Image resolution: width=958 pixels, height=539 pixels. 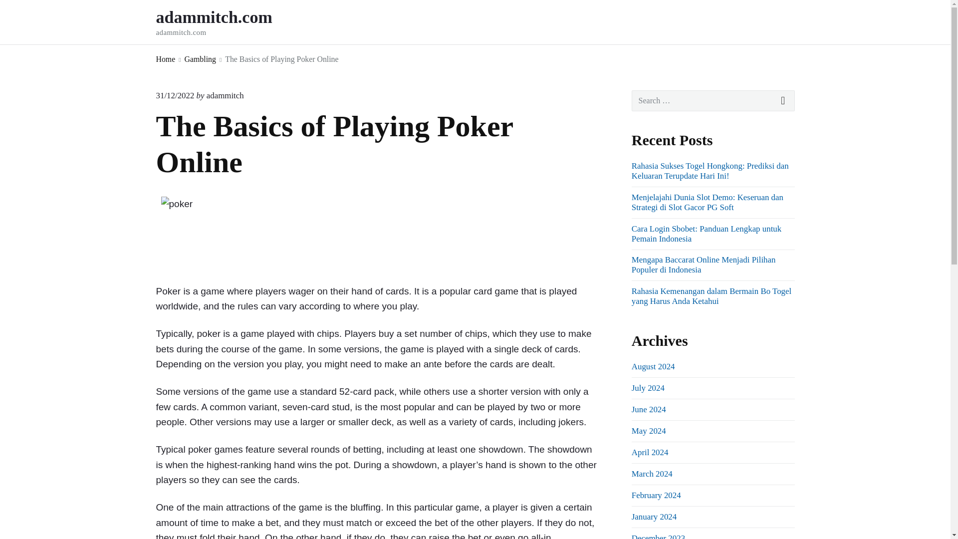 I want to click on Saturday, December 31, 2022, 12:15 pm, so click(x=226, y=95).